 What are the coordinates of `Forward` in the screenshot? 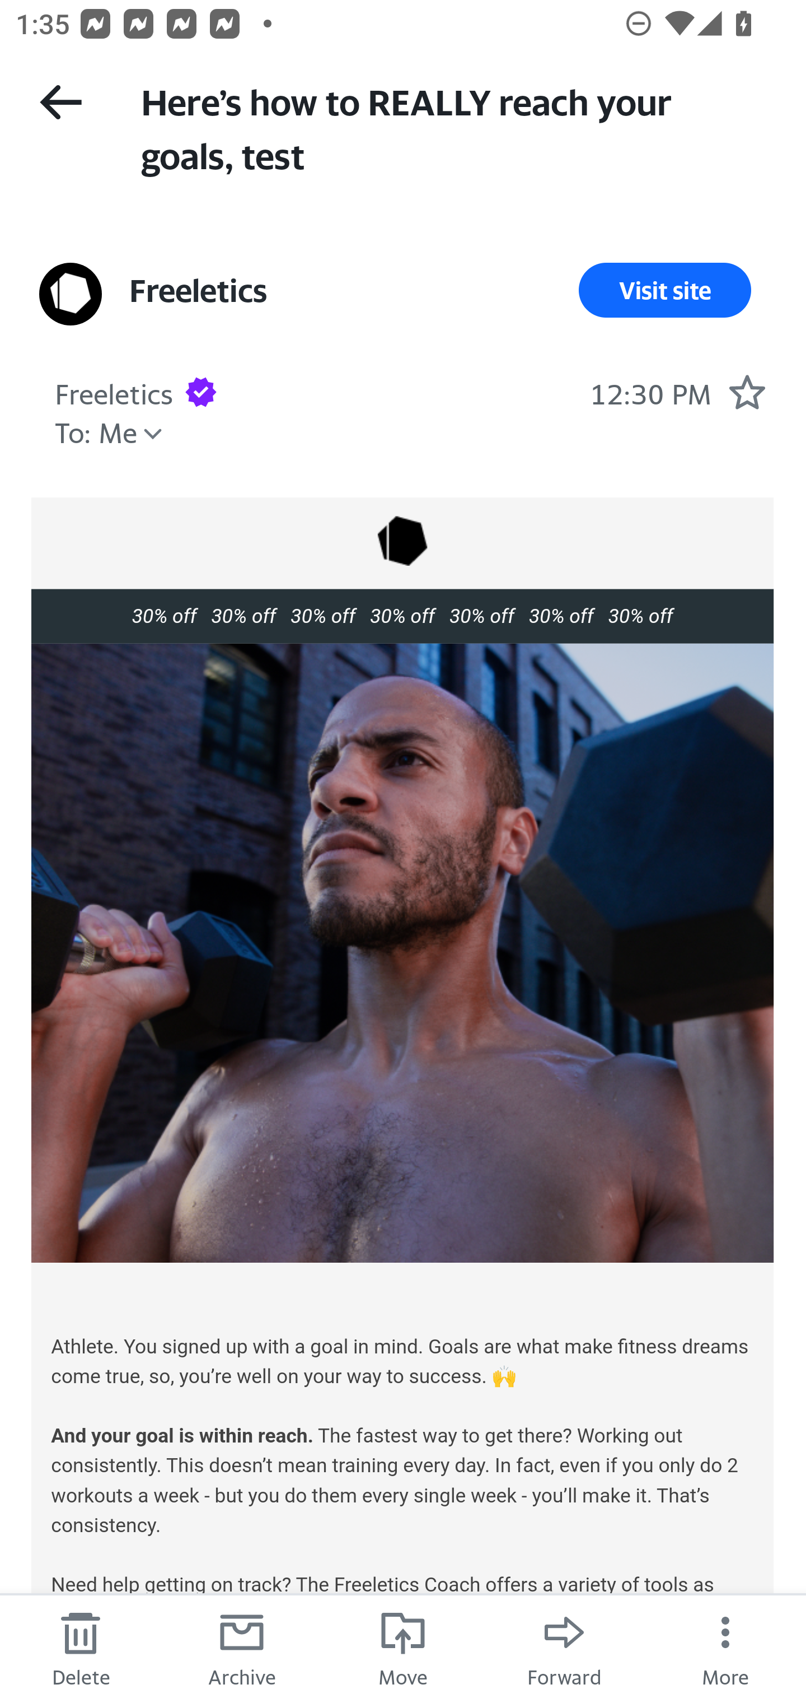 It's located at (564, 1648).